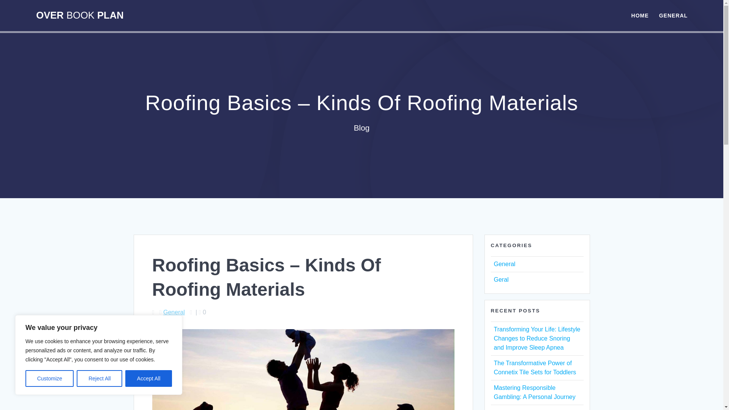  What do you see at coordinates (530, 409) in the screenshot?
I see `Unlocking Confidence: The Truth About Hair Loss Treatments` at bounding box center [530, 409].